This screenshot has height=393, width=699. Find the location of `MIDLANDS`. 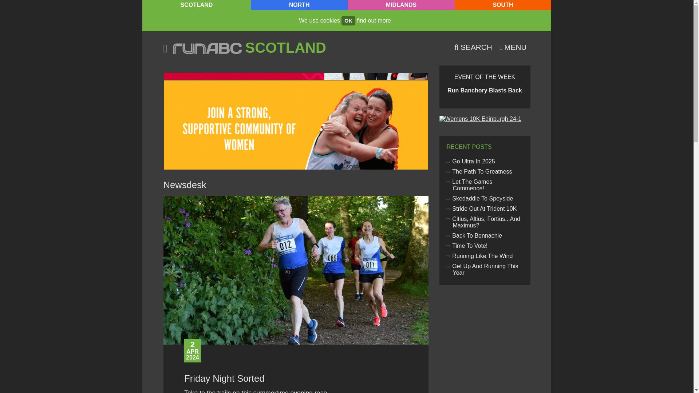

MIDLANDS is located at coordinates (401, 5).